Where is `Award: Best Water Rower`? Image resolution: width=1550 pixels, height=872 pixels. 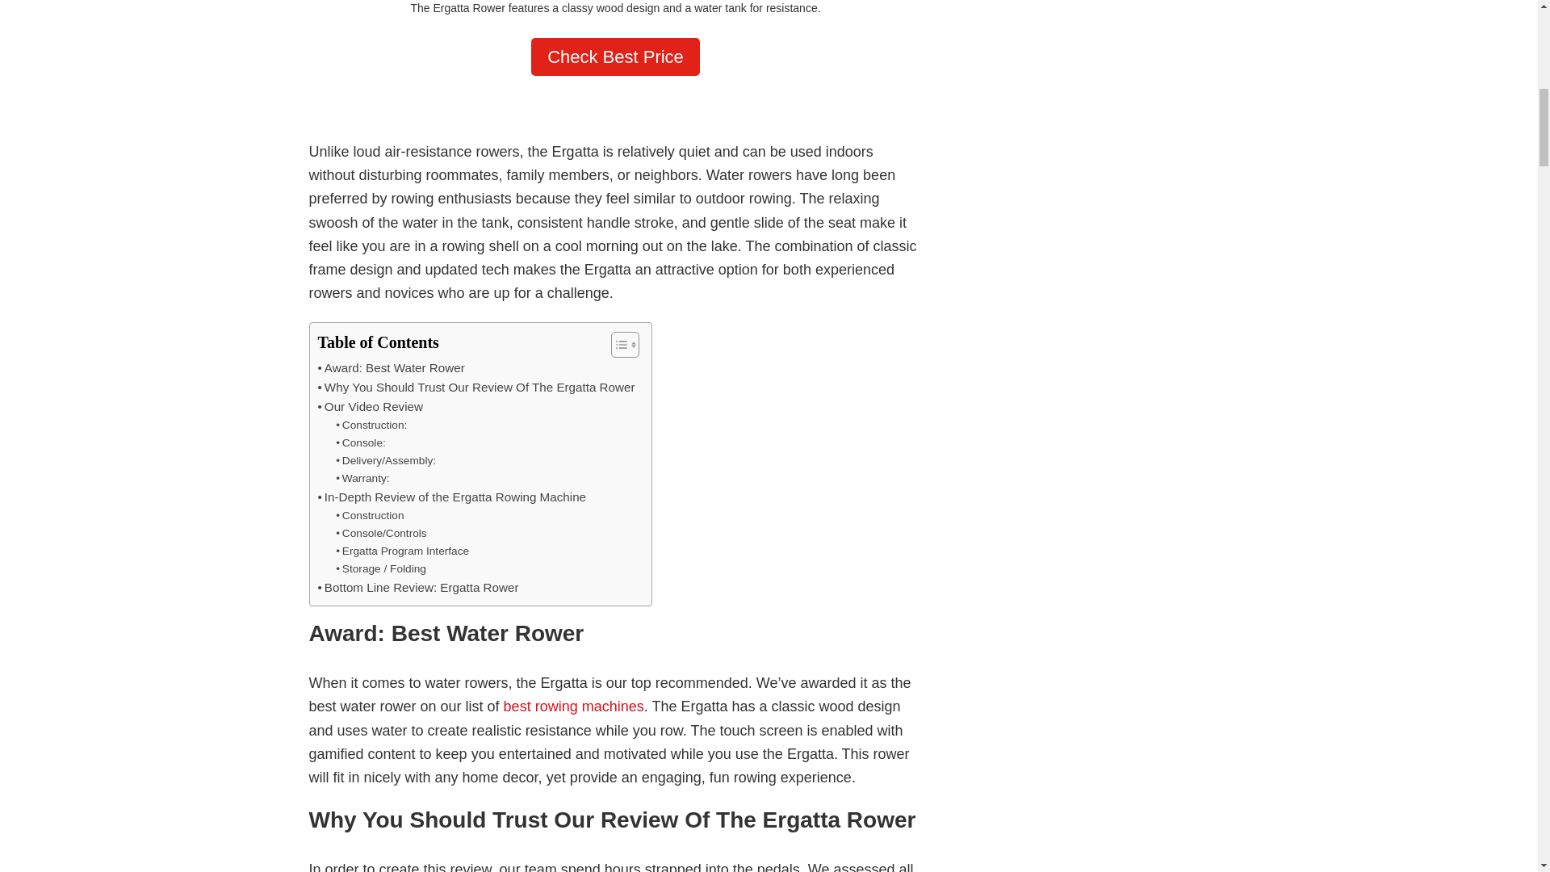 Award: Best Water Rower is located at coordinates (391, 367).